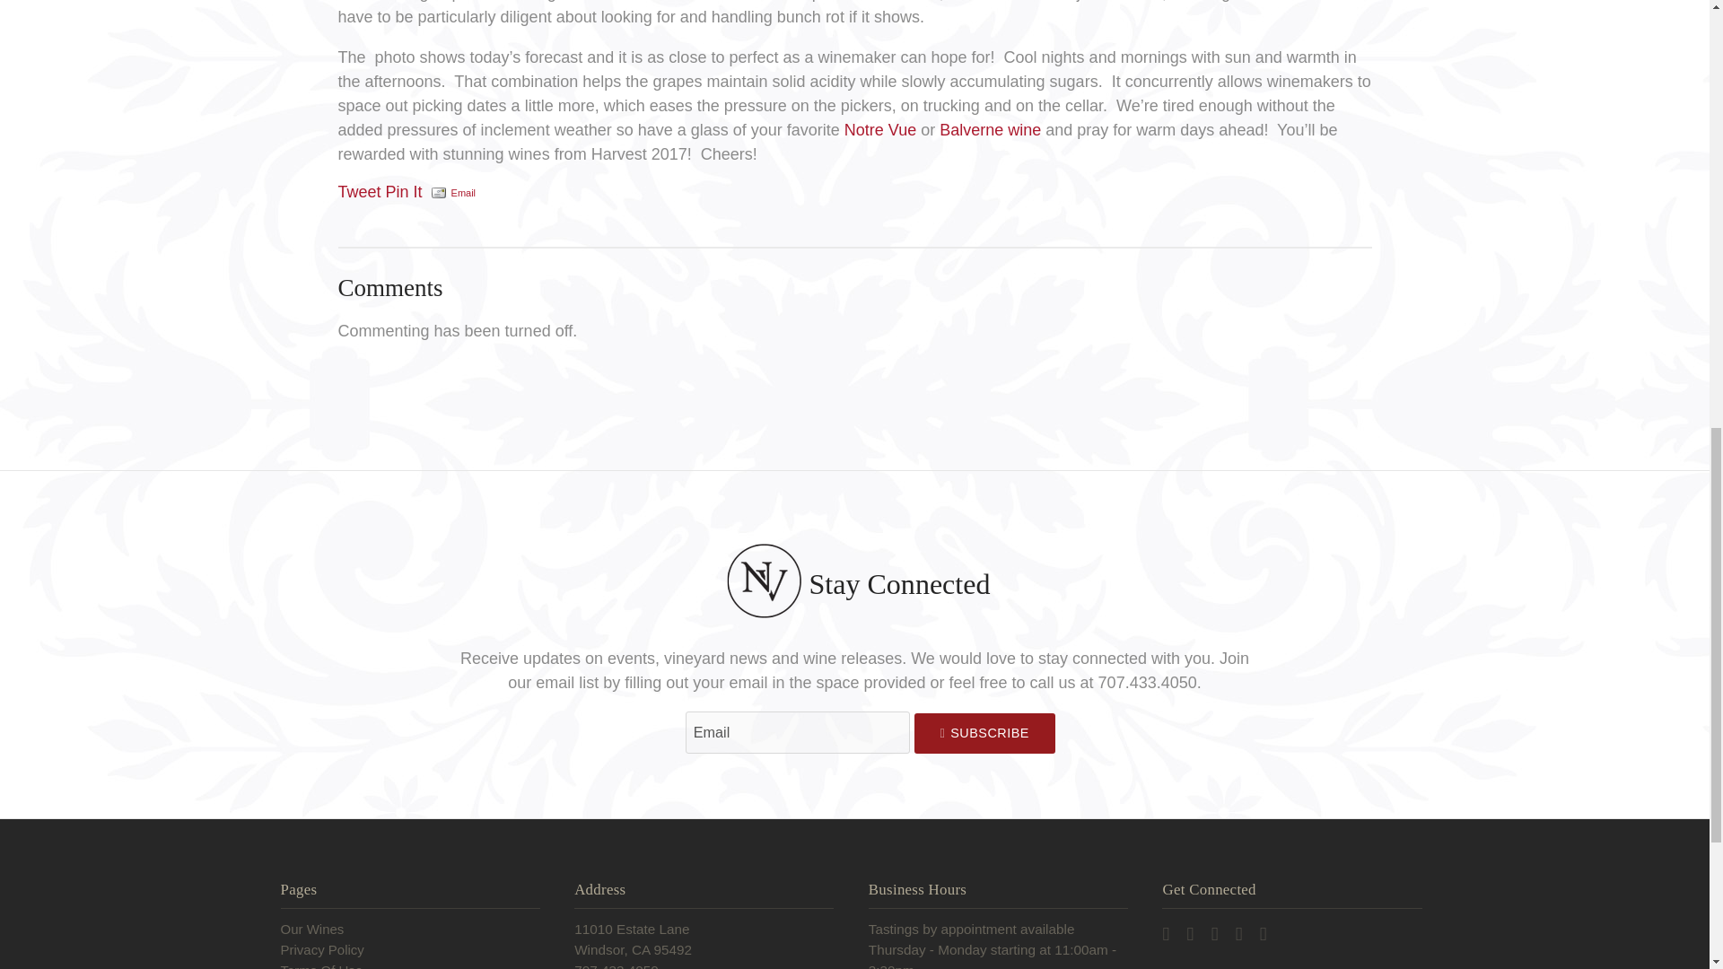 Image resolution: width=1723 pixels, height=969 pixels. What do you see at coordinates (879, 129) in the screenshot?
I see `Notre Vue` at bounding box center [879, 129].